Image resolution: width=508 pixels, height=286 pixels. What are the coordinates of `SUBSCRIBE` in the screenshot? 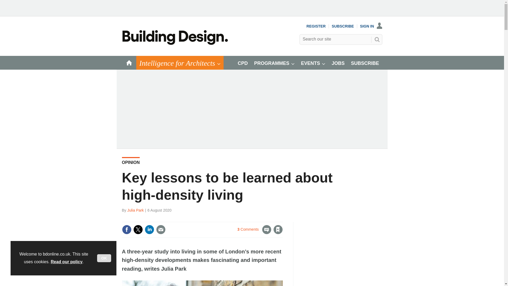 It's located at (343, 26).